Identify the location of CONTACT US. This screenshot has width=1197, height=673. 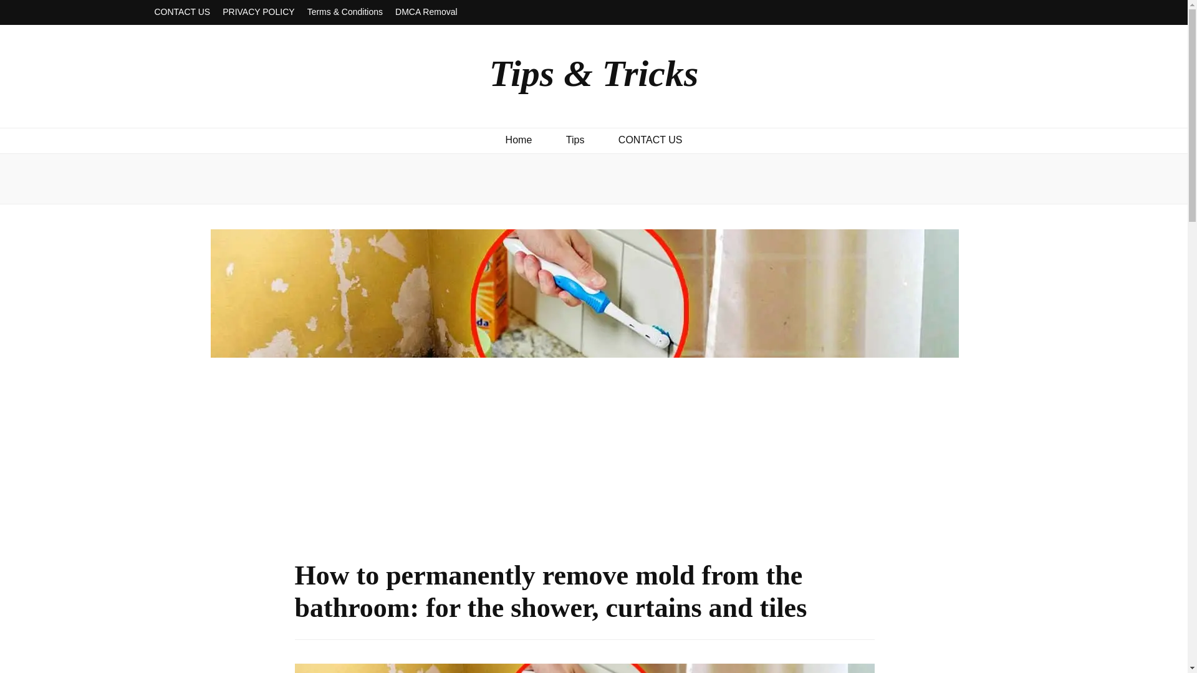
(182, 12).